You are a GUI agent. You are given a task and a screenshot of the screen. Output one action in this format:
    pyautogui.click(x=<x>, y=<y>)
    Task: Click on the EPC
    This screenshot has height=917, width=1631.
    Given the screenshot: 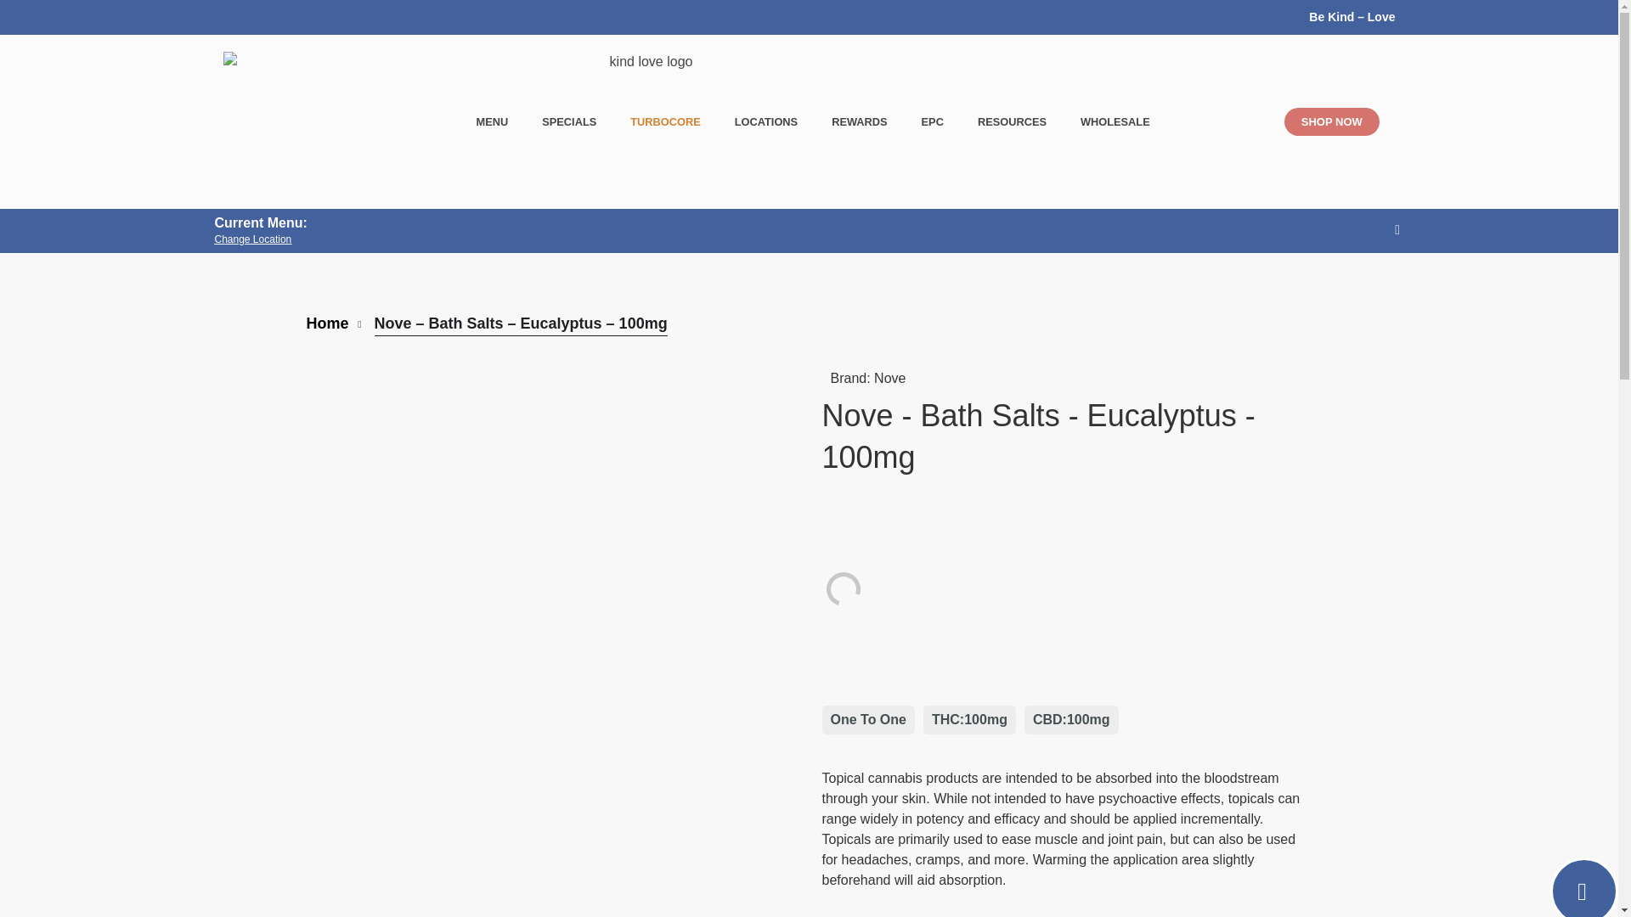 What is the action you would take?
    pyautogui.click(x=933, y=122)
    